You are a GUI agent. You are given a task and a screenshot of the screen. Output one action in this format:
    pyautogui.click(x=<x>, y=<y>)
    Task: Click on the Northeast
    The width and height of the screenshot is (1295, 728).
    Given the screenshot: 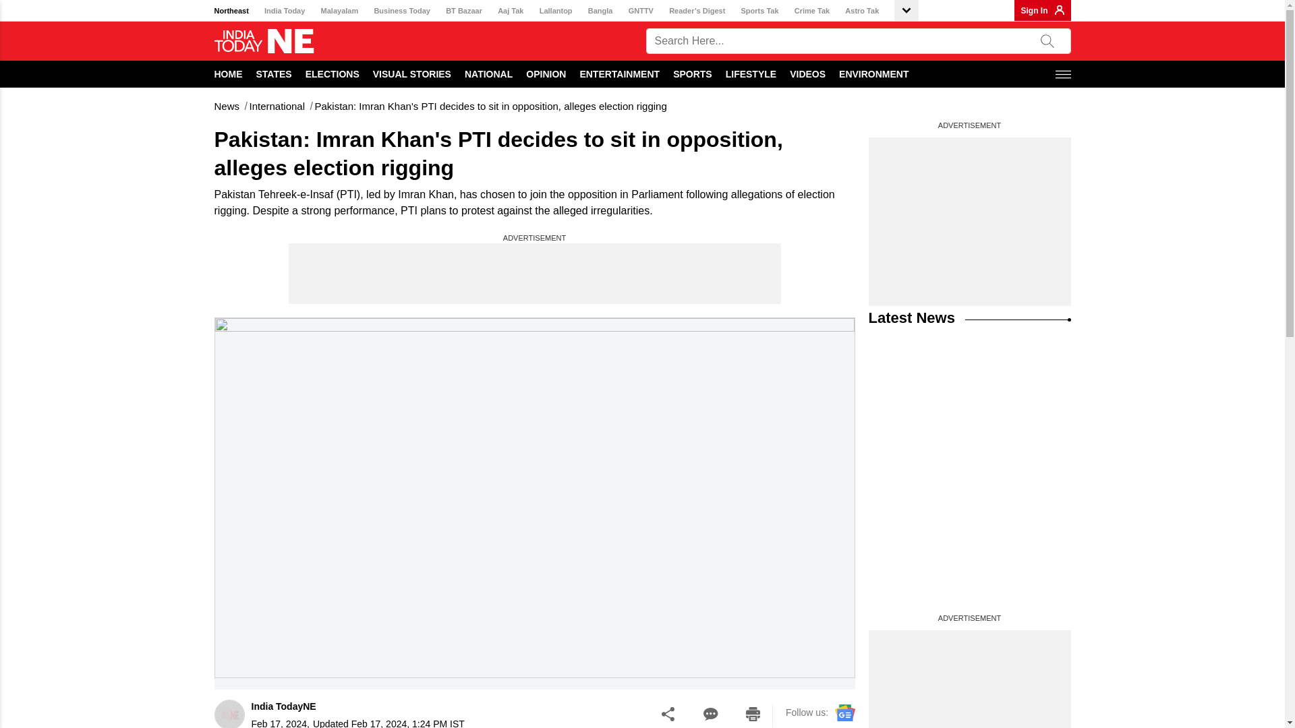 What is the action you would take?
    pyautogui.click(x=231, y=11)
    